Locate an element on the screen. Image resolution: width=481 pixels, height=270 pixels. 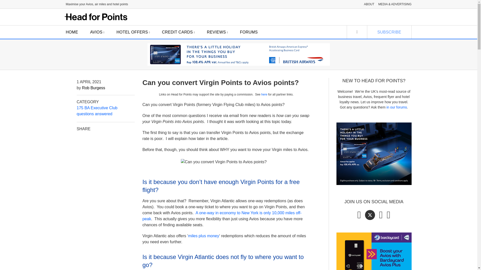
Virgin Miles Plus Money is located at coordinates (203, 236).